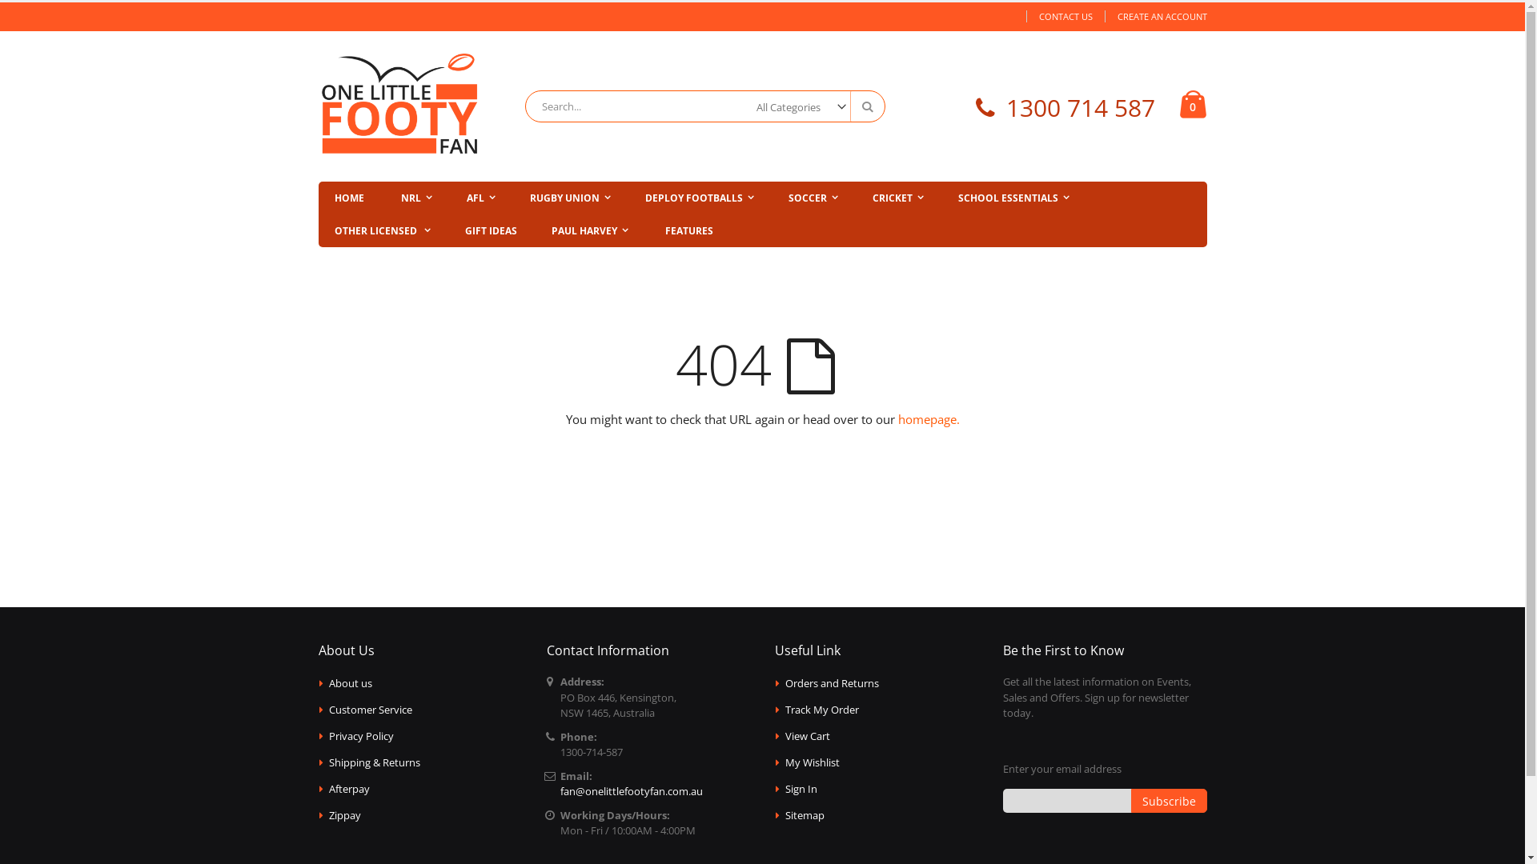  What do you see at coordinates (833, 683) in the screenshot?
I see `Orders and Returns` at bounding box center [833, 683].